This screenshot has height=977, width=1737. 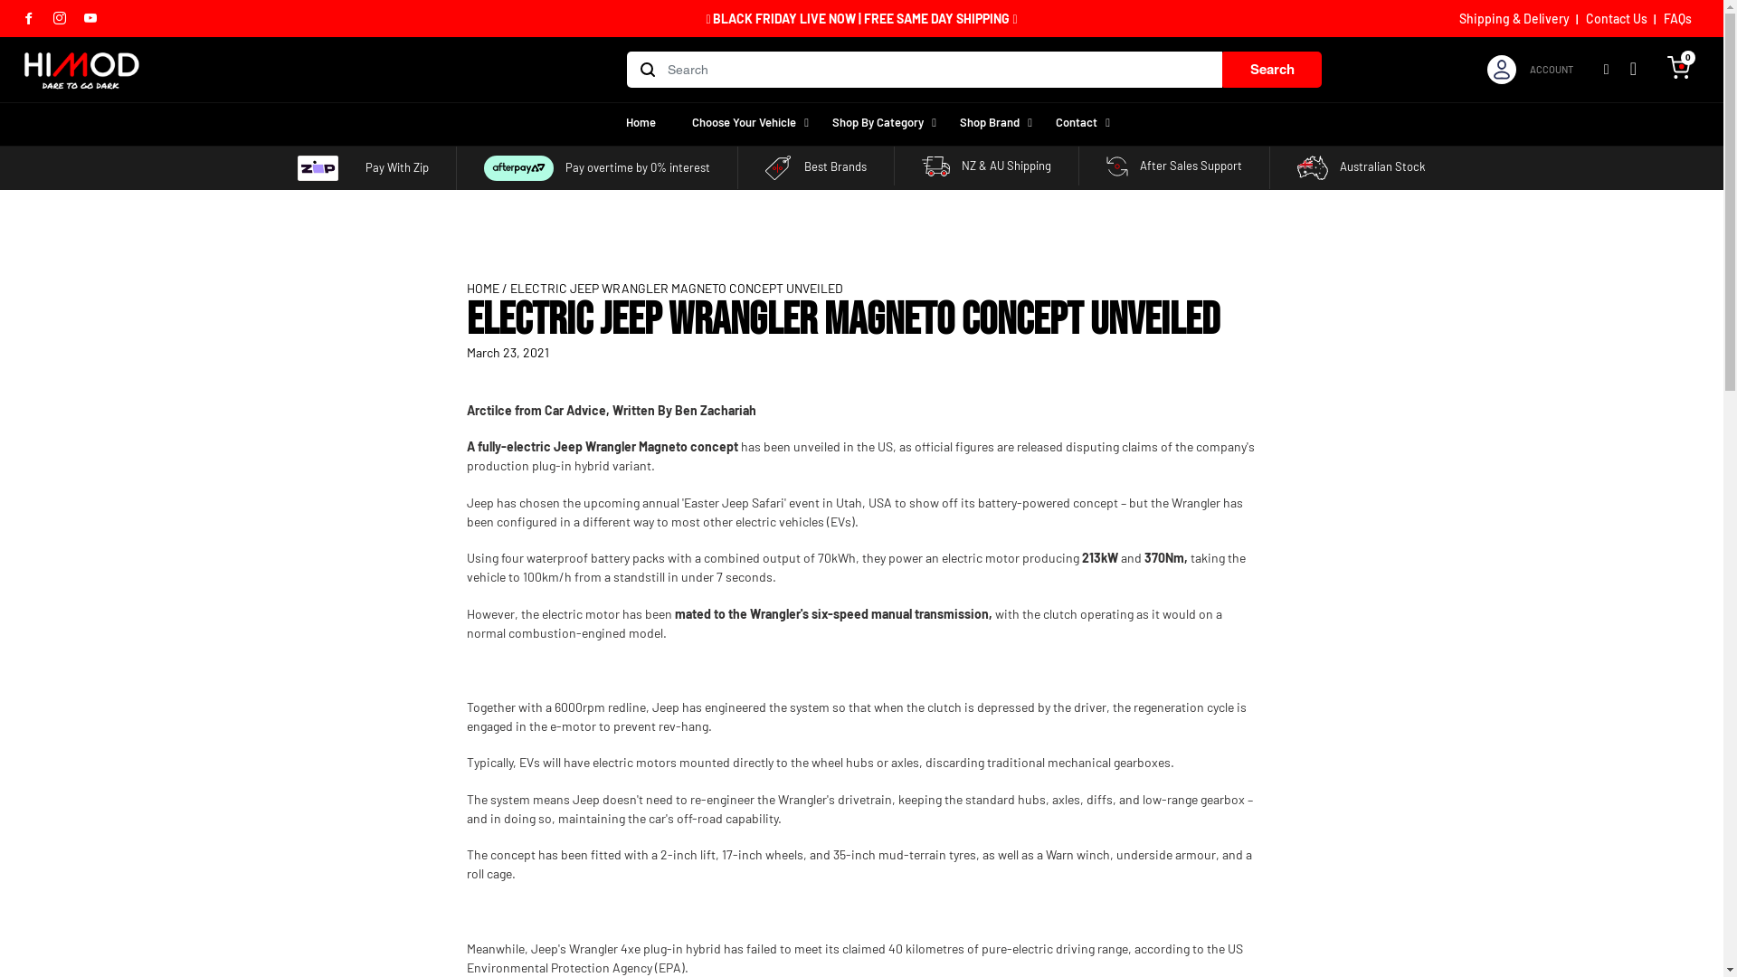 What do you see at coordinates (986, 165) in the screenshot?
I see `NZ & AU Shipping` at bounding box center [986, 165].